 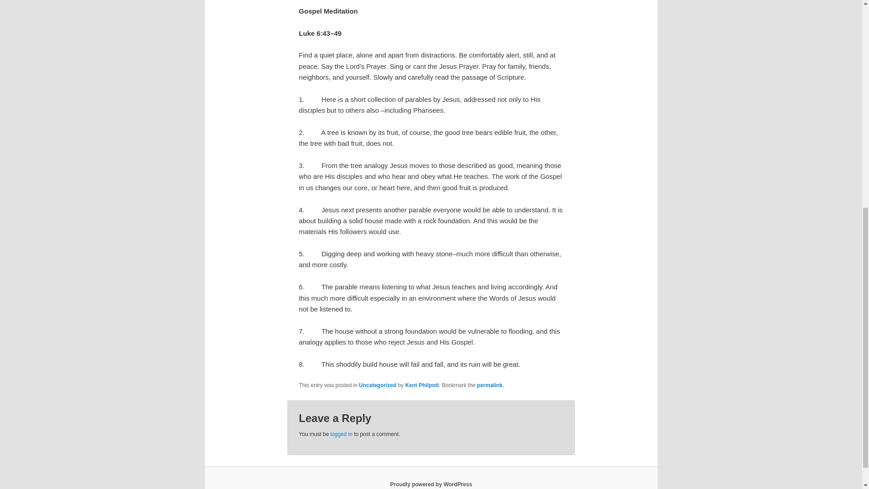 What do you see at coordinates (422, 385) in the screenshot?
I see `Kent Philpott` at bounding box center [422, 385].